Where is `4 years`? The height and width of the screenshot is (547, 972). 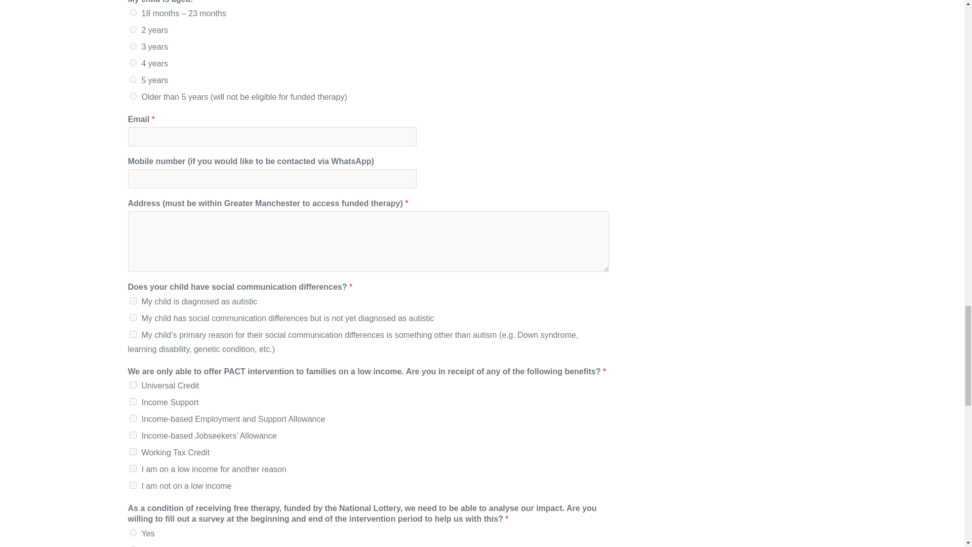 4 years is located at coordinates (133, 62).